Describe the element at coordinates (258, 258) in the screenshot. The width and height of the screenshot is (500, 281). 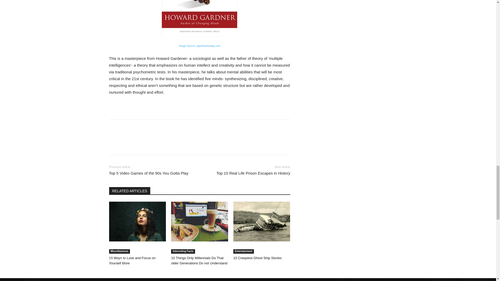
I see `10 Creepiest Ghost Ship Stories` at that location.